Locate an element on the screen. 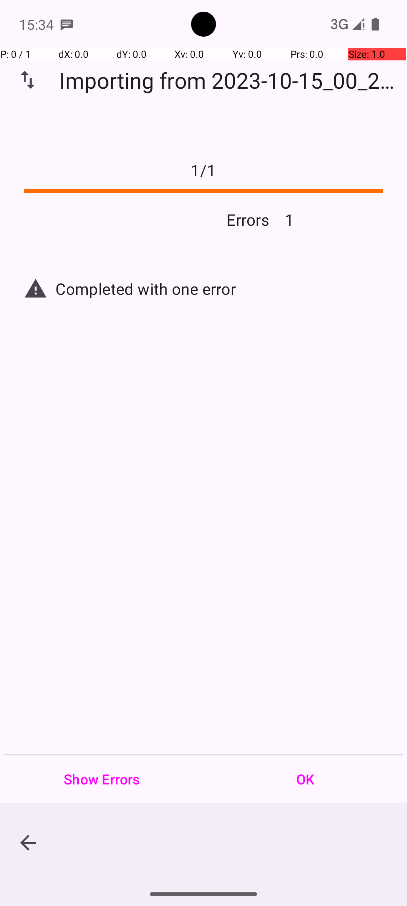  / is located at coordinates (203, 170).